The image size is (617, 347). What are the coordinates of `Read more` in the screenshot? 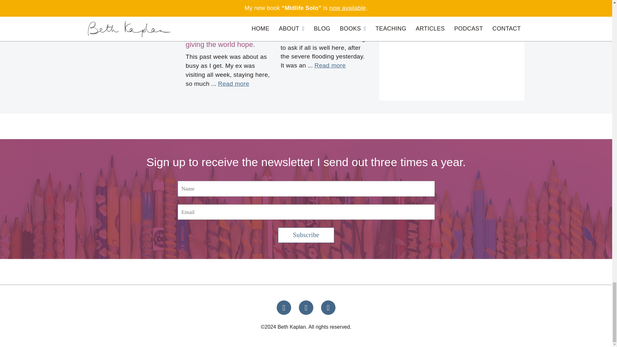 It's located at (330, 66).